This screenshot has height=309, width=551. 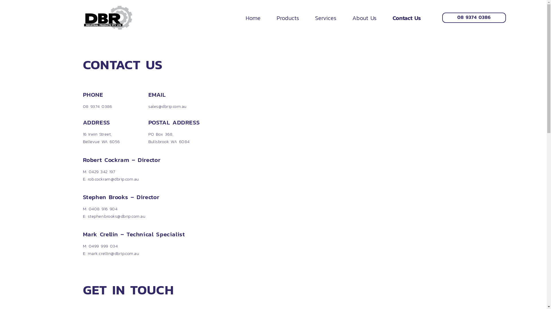 What do you see at coordinates (97, 106) in the screenshot?
I see `08 9374 0386` at bounding box center [97, 106].